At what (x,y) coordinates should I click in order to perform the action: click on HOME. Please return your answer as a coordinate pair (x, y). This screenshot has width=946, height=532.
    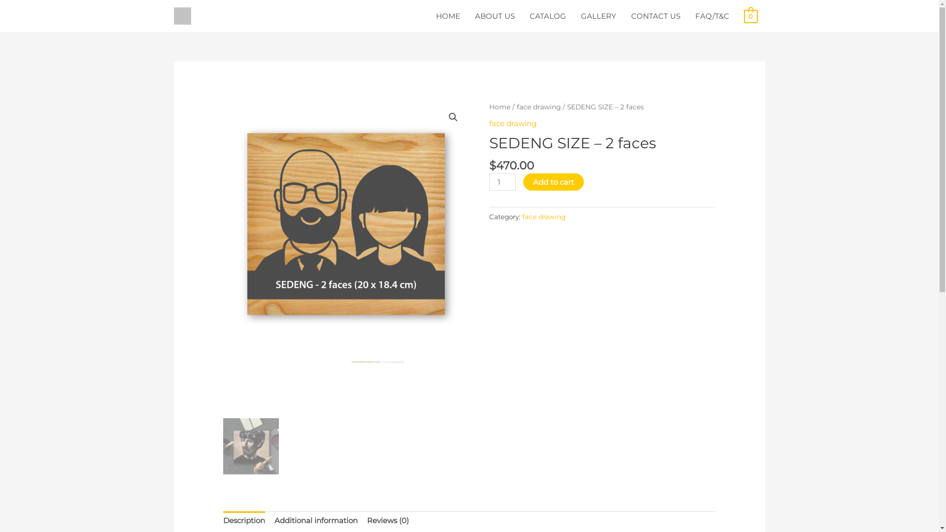
    Looking at the image, I should click on (448, 16).